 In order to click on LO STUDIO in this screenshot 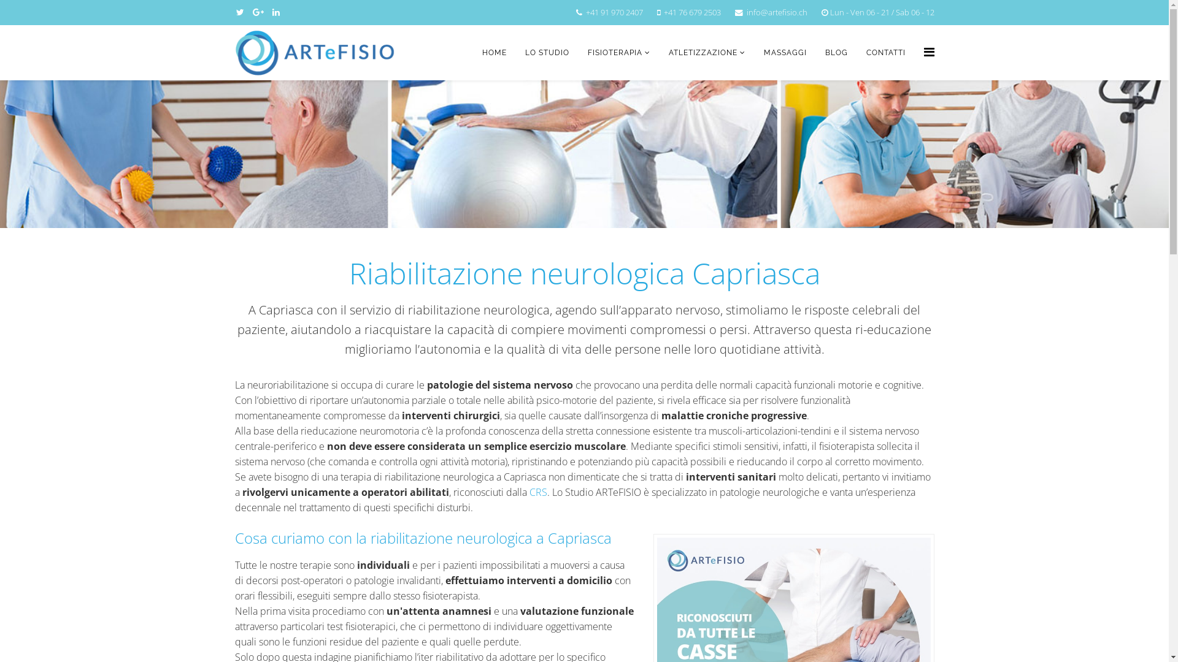, I will do `click(547, 53)`.